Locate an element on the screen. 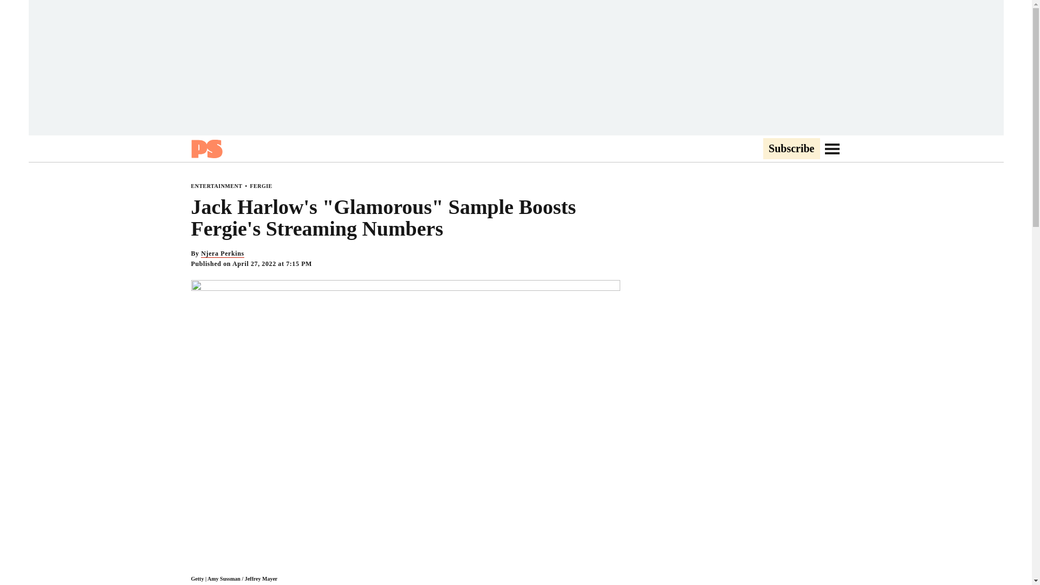 The width and height of the screenshot is (1040, 585). Popsugar is located at coordinates (206, 148).